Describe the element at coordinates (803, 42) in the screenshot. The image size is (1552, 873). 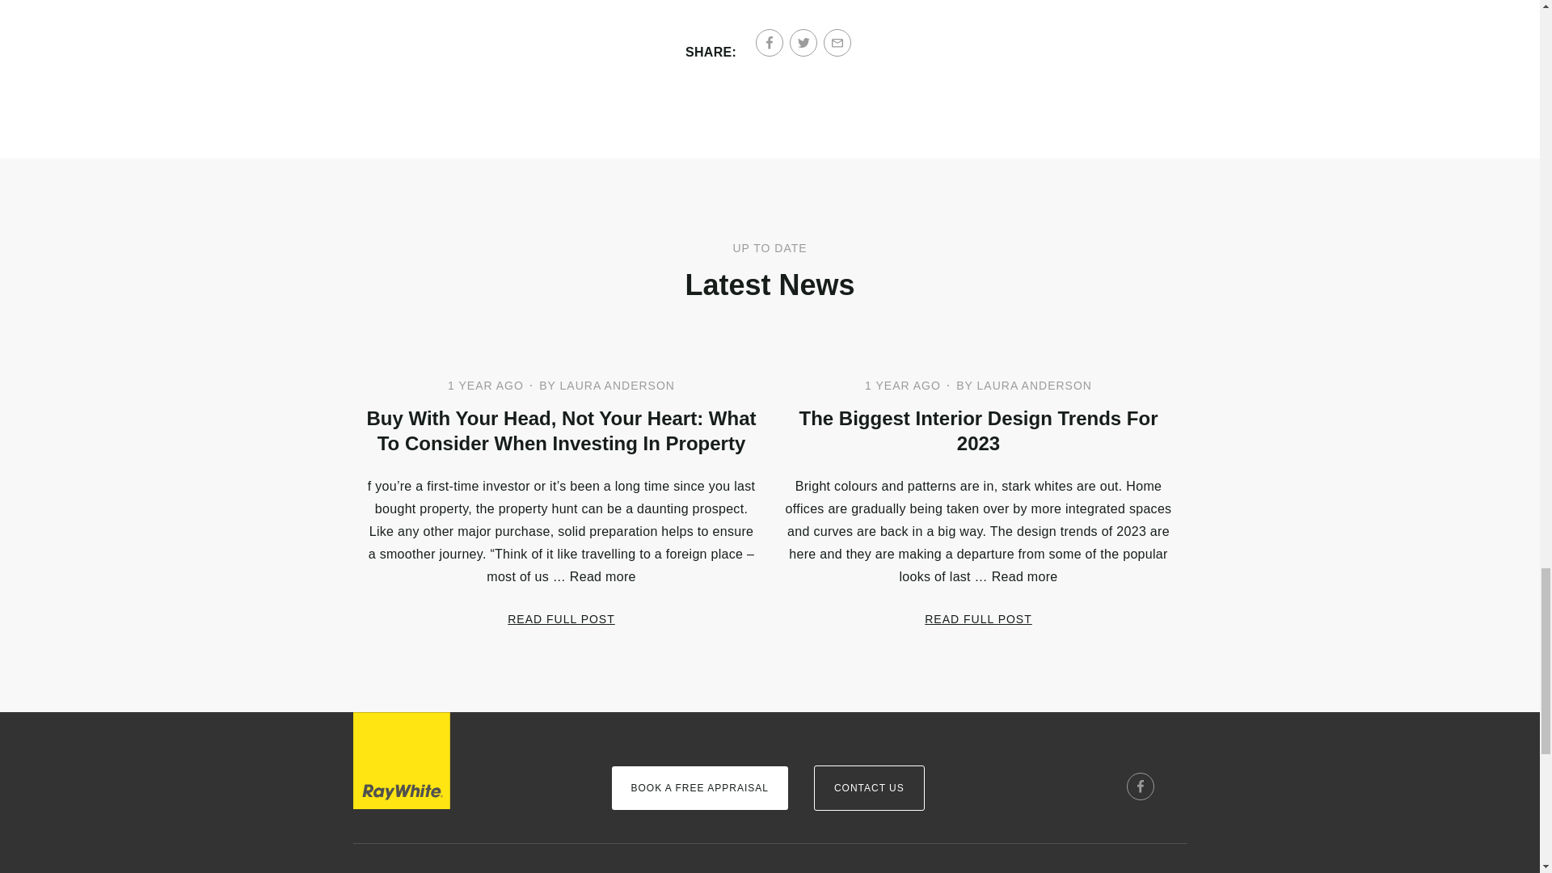
I see `Twitter` at that location.